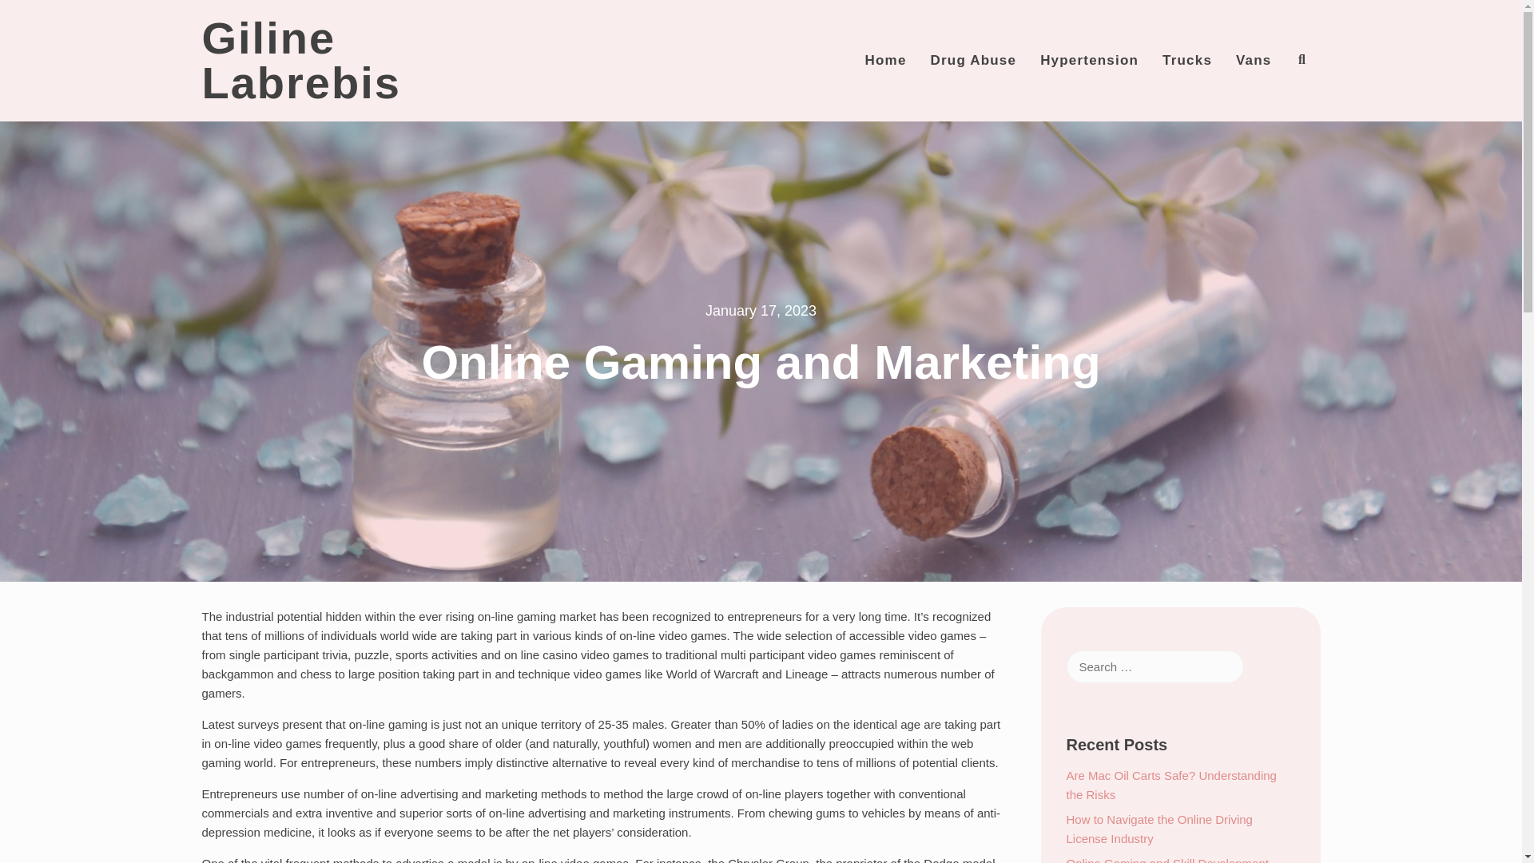 The image size is (1534, 863). What do you see at coordinates (1166, 860) in the screenshot?
I see `Online Gaming and Skill Development` at bounding box center [1166, 860].